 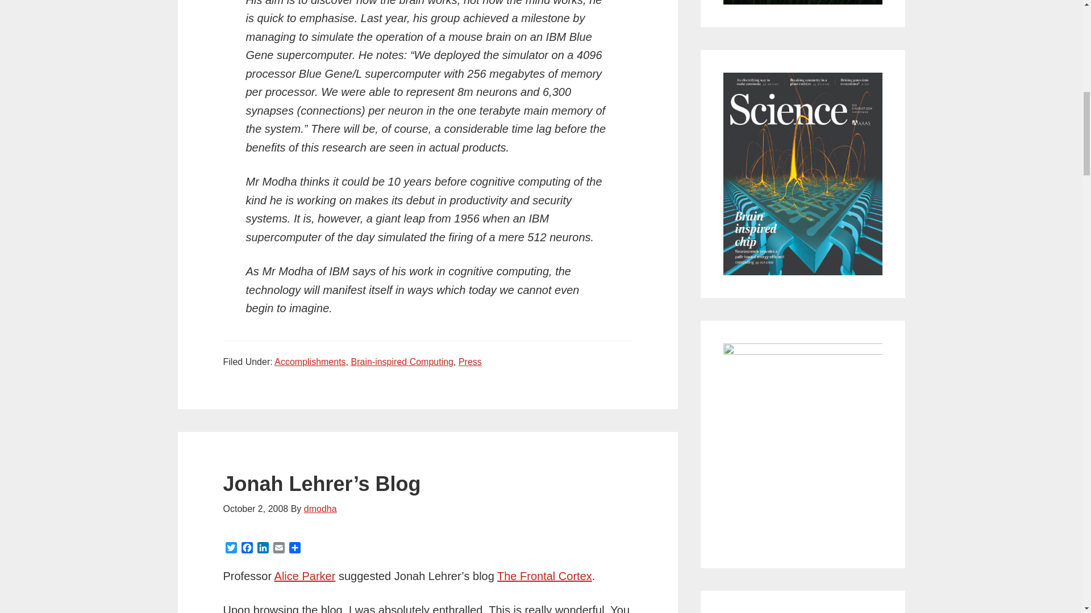 I want to click on Email, so click(x=278, y=548).